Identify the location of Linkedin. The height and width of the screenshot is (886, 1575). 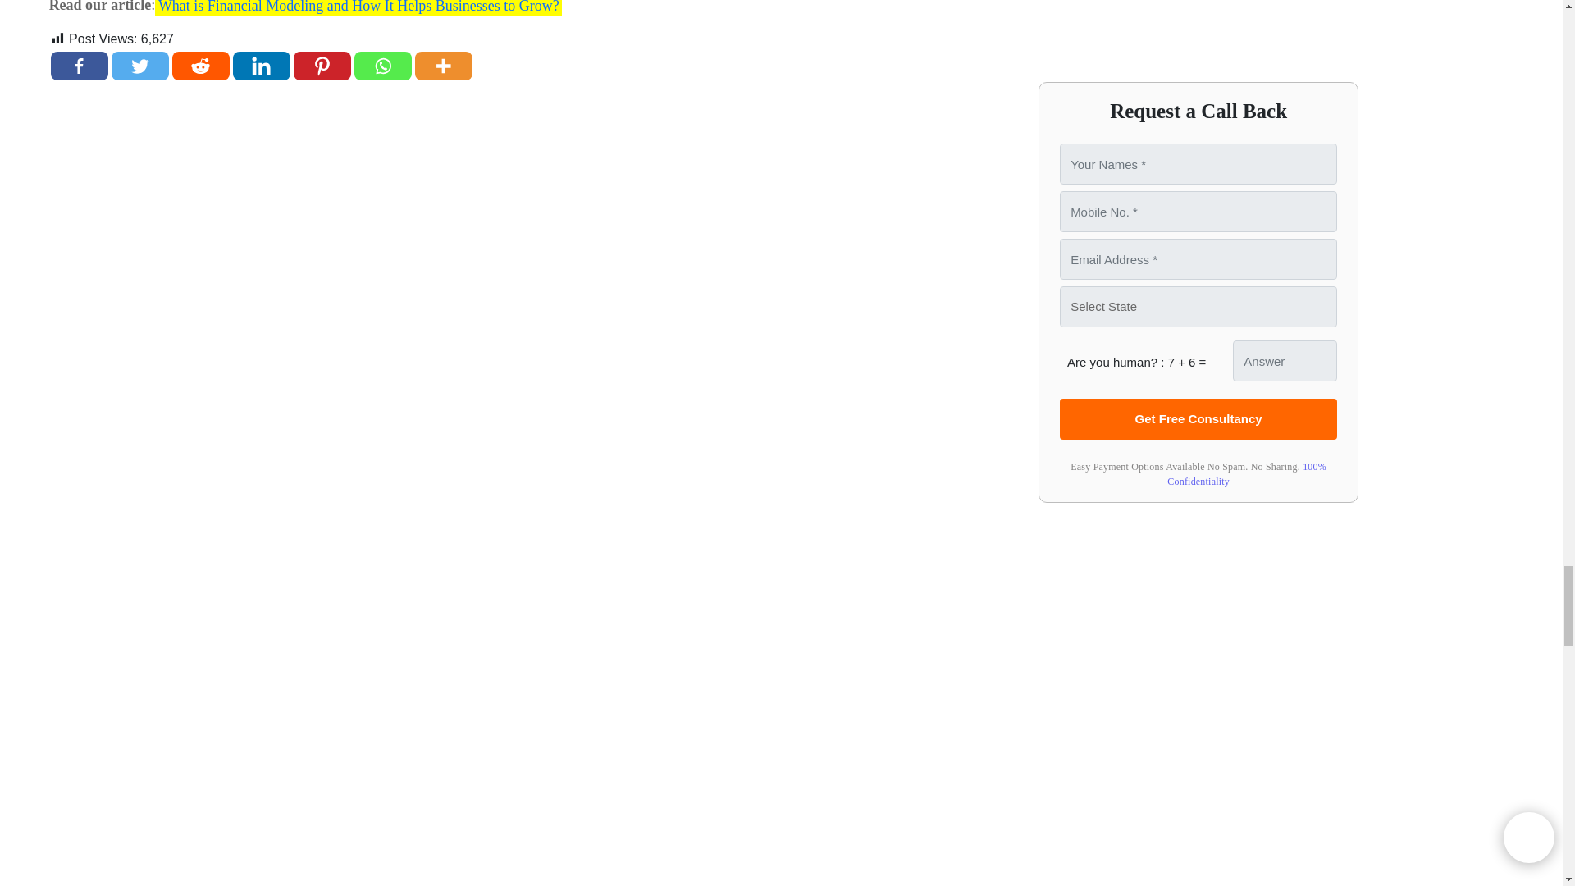
(261, 66).